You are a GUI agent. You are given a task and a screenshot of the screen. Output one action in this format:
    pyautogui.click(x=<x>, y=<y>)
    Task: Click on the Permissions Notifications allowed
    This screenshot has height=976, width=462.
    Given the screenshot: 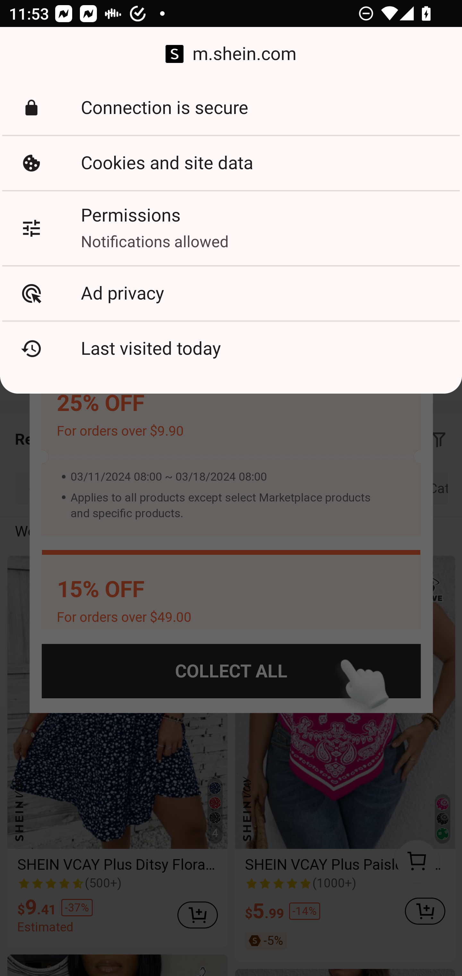 What is the action you would take?
    pyautogui.click(x=231, y=228)
    